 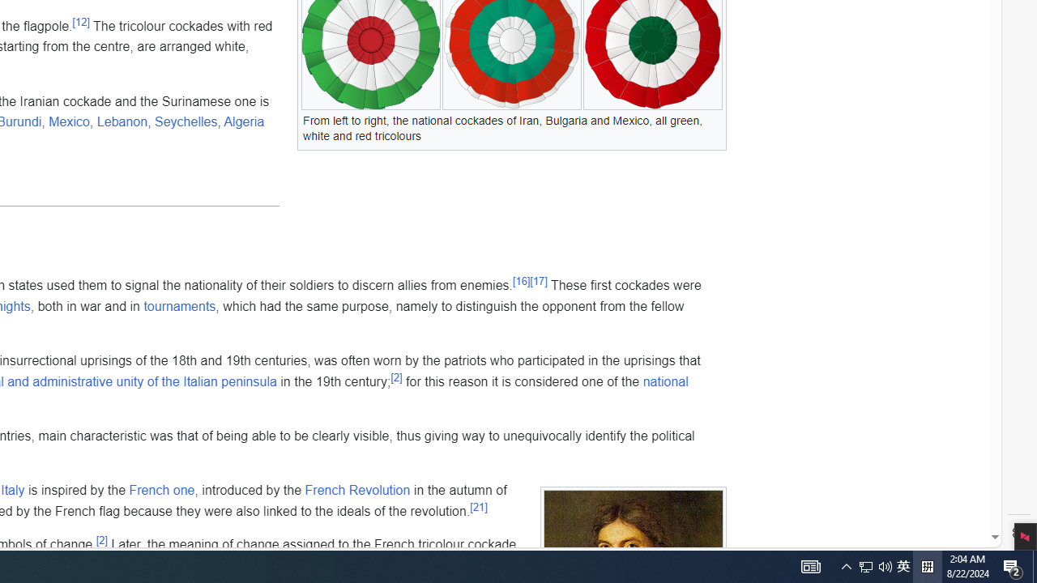 I want to click on [16], so click(x=522, y=280).